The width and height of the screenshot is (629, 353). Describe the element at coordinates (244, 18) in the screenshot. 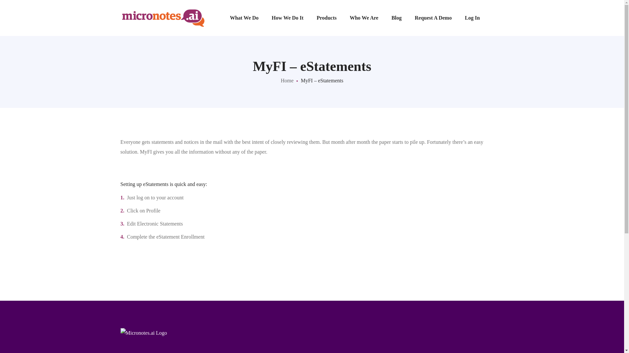

I see `What We Do` at that location.